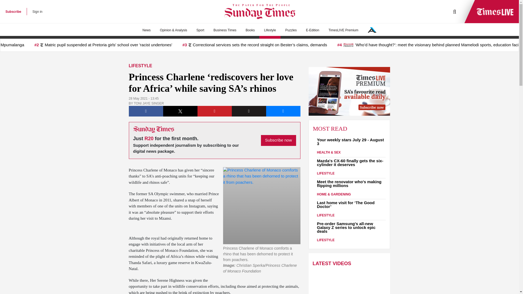 The image size is (523, 294). What do you see at coordinates (225, 30) in the screenshot?
I see `Business Times` at bounding box center [225, 30].